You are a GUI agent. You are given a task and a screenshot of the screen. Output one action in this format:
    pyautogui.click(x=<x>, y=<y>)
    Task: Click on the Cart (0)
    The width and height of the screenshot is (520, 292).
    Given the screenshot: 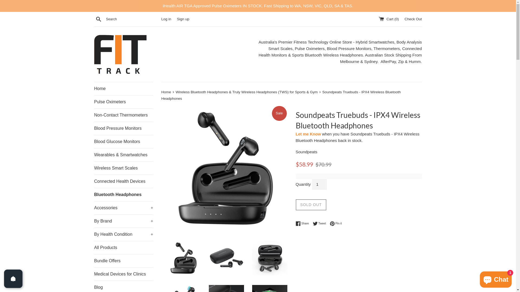 What is the action you would take?
    pyautogui.click(x=389, y=19)
    